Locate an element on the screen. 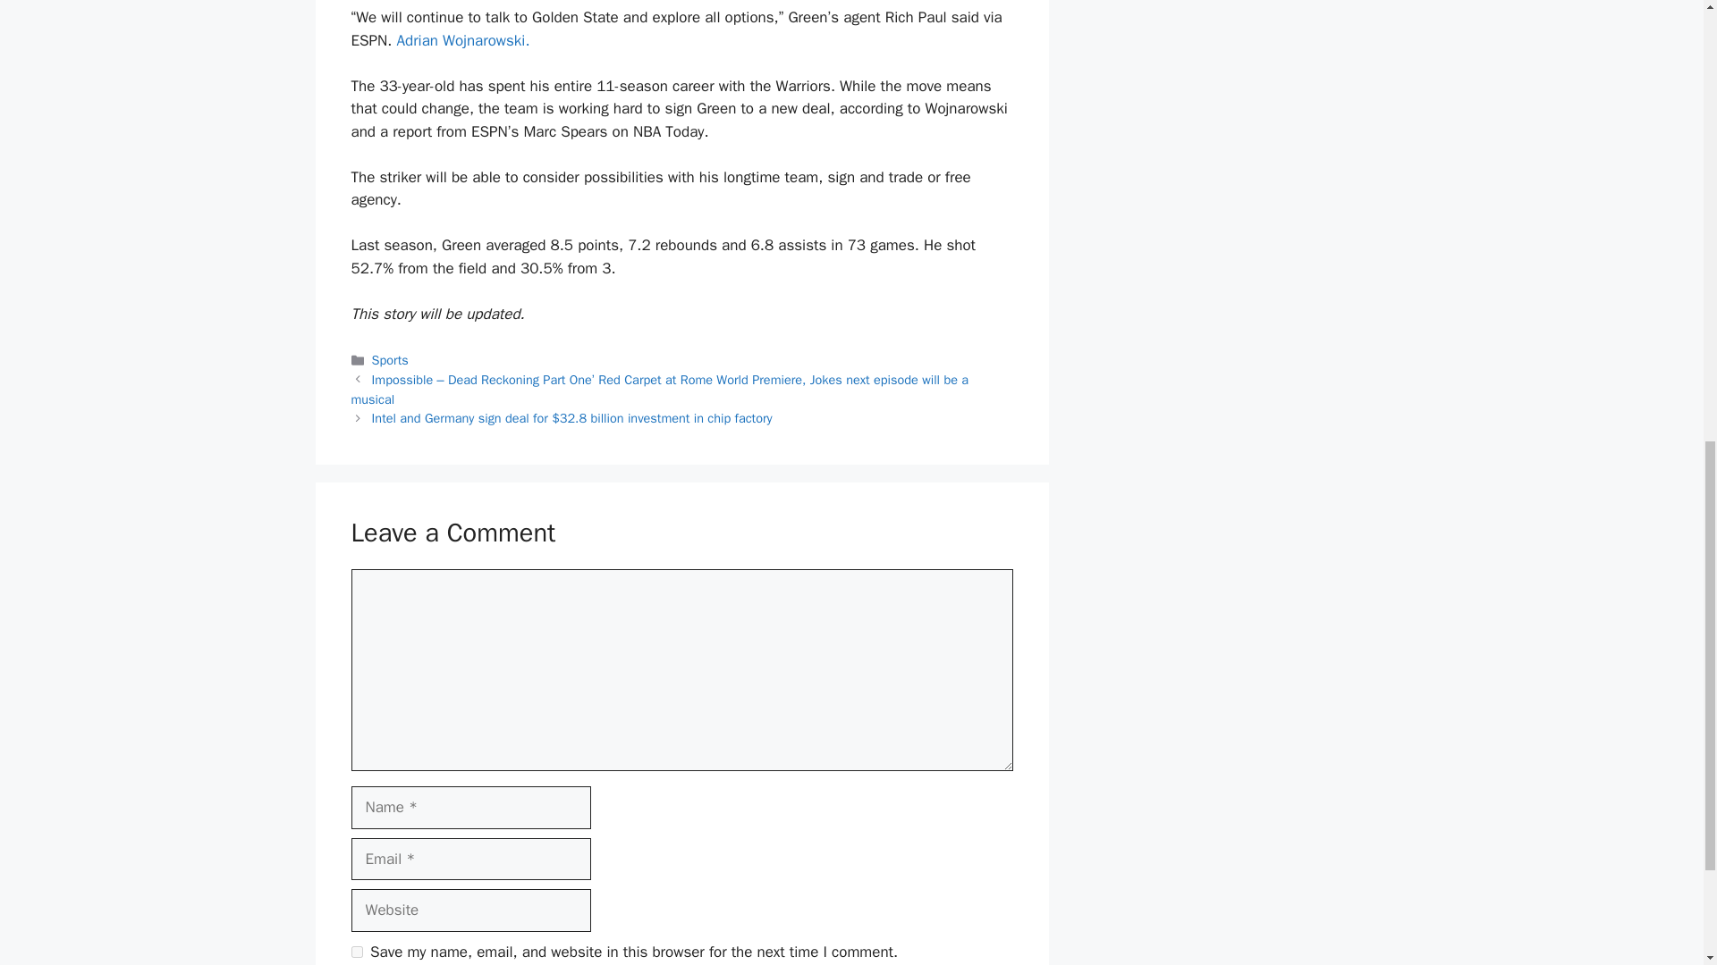 Image resolution: width=1717 pixels, height=965 pixels. yes is located at coordinates (356, 952).